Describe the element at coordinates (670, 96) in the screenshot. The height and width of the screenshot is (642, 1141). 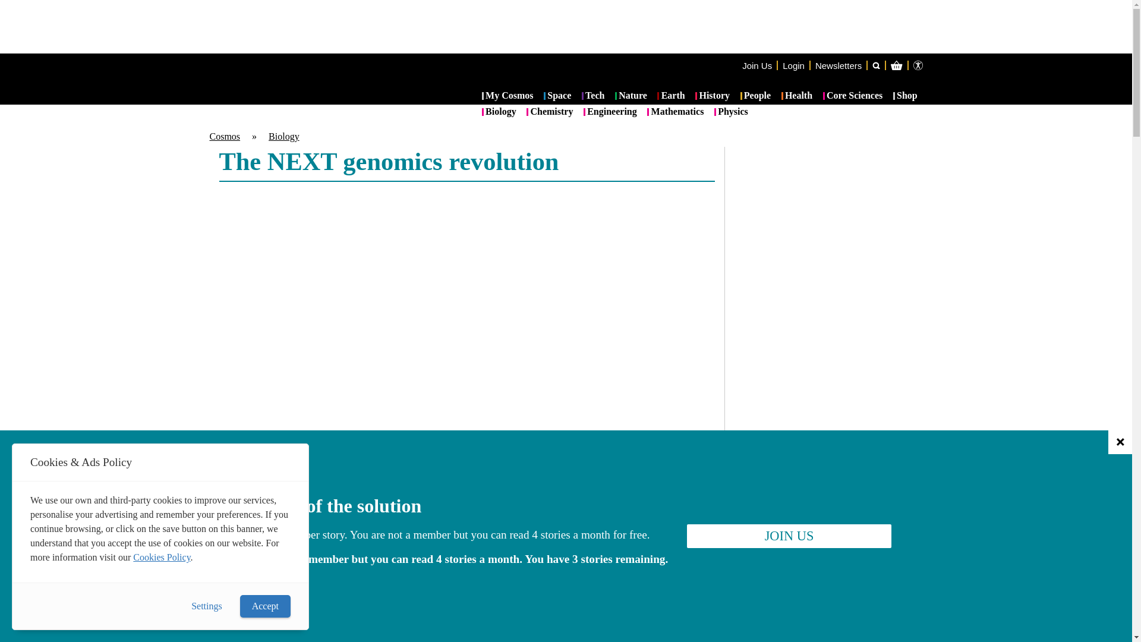
I see `Earth` at that location.